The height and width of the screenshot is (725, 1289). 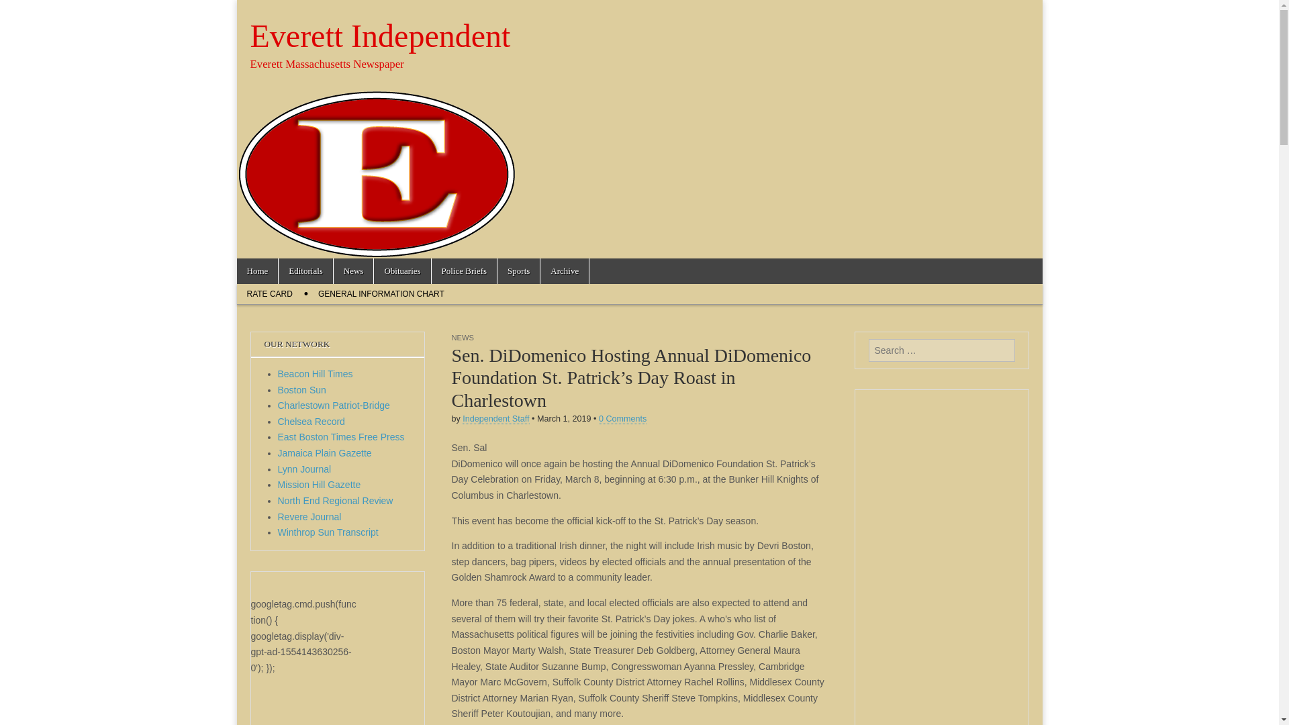 What do you see at coordinates (336, 500) in the screenshot?
I see `North End Regional Review` at bounding box center [336, 500].